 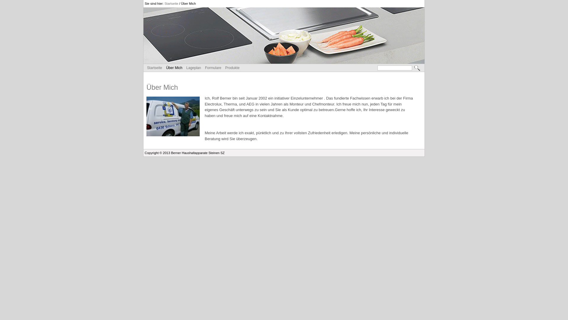 What do you see at coordinates (213, 68) in the screenshot?
I see `Formulare` at bounding box center [213, 68].